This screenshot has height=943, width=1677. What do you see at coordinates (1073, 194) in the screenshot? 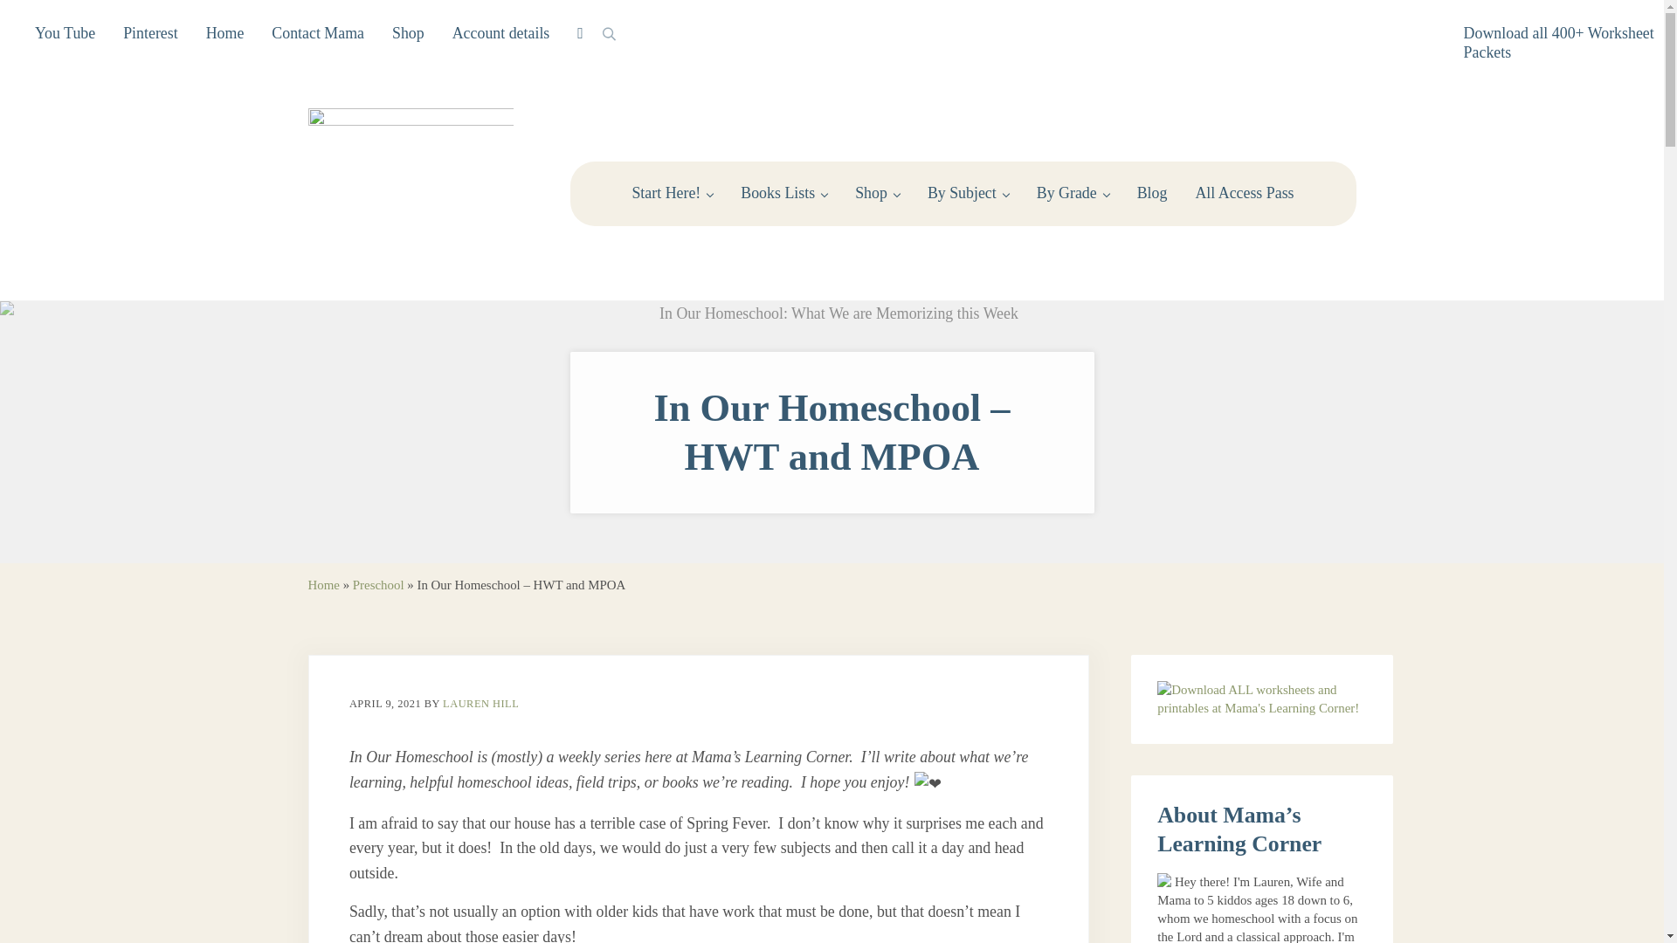
I see `By Grade` at bounding box center [1073, 194].